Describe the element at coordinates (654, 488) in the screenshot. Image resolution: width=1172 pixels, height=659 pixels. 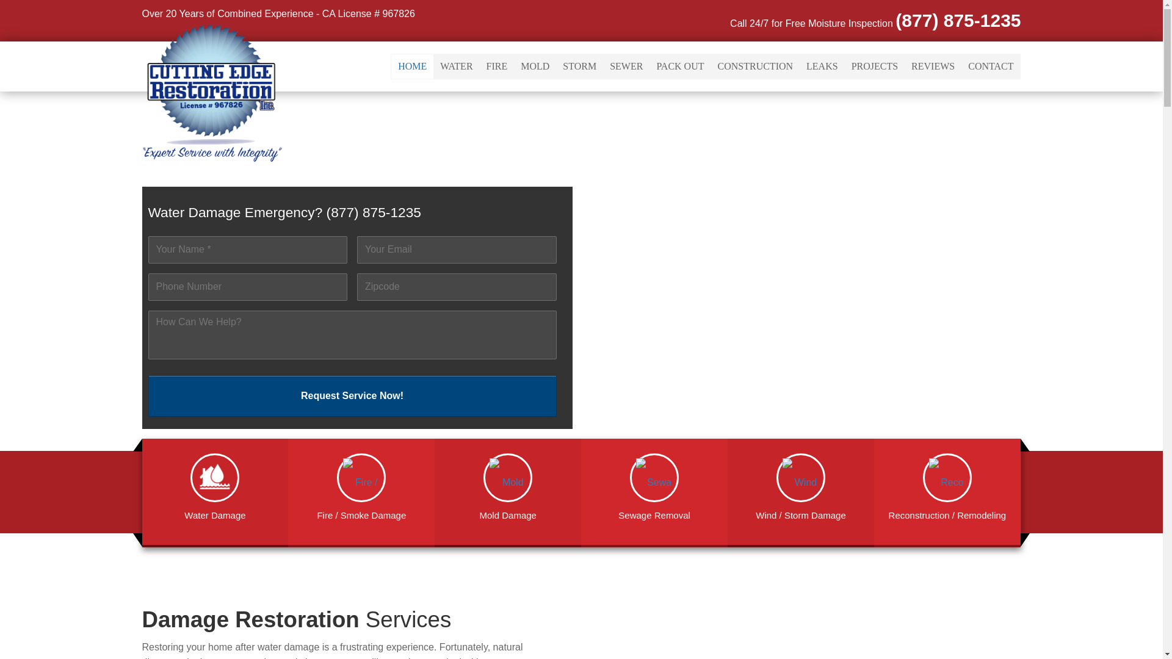
I see `Sewage Removal` at that location.